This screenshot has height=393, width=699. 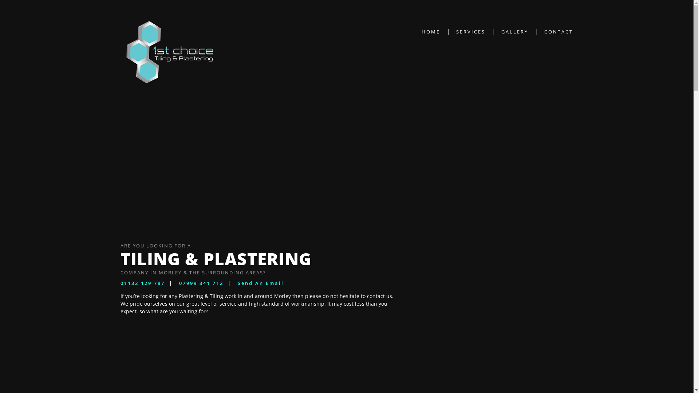 I want to click on 07999 341 712, so click(x=208, y=283).